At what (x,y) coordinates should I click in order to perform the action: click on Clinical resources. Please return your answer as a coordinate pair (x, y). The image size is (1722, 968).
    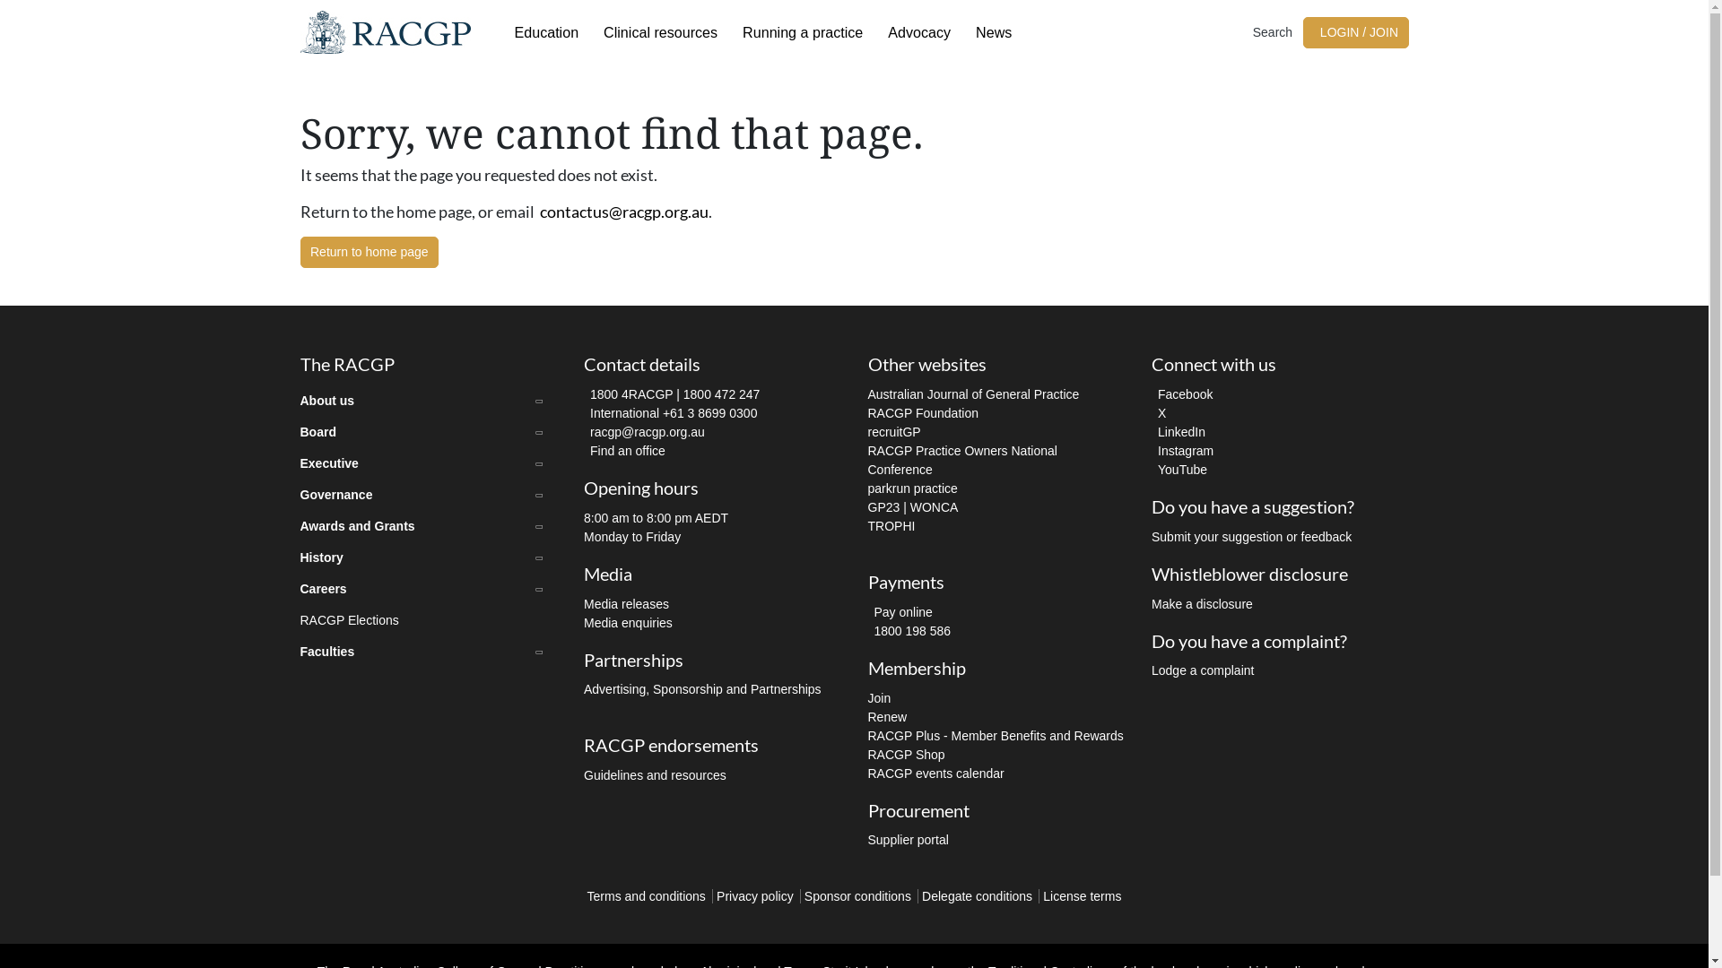
    Looking at the image, I should click on (660, 32).